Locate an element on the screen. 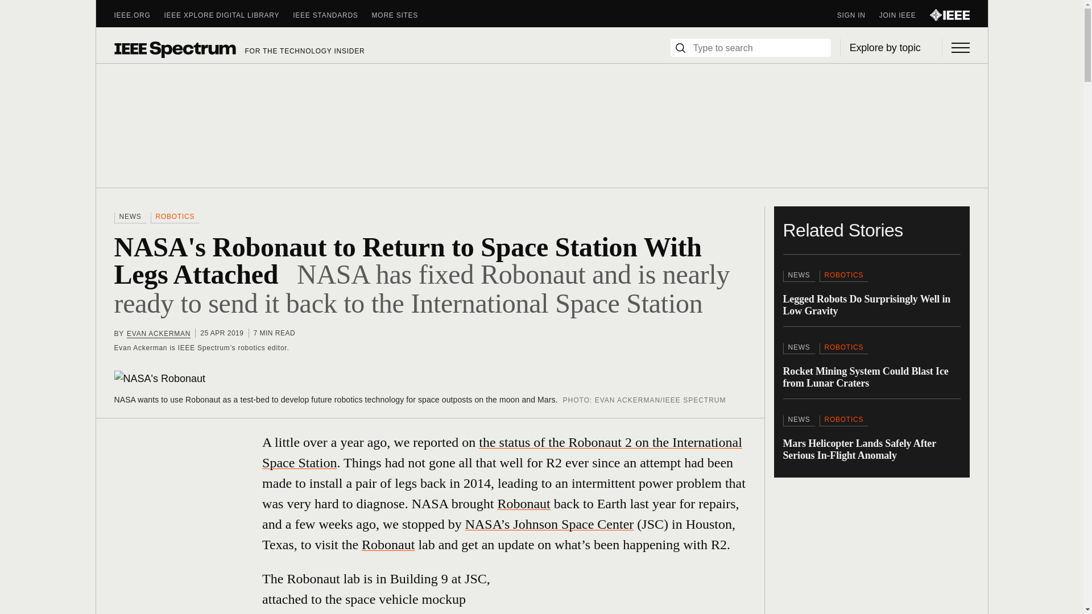  SIGN IN is located at coordinates (858, 15).